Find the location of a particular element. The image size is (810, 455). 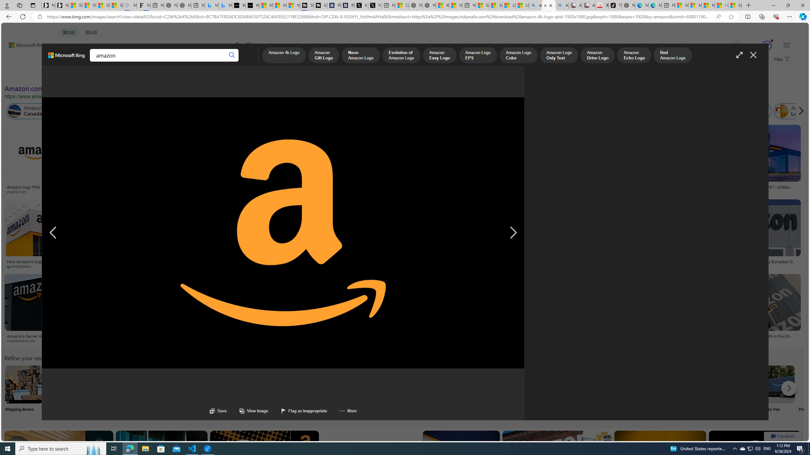

Amazon Easy Logo is located at coordinates (440, 56).